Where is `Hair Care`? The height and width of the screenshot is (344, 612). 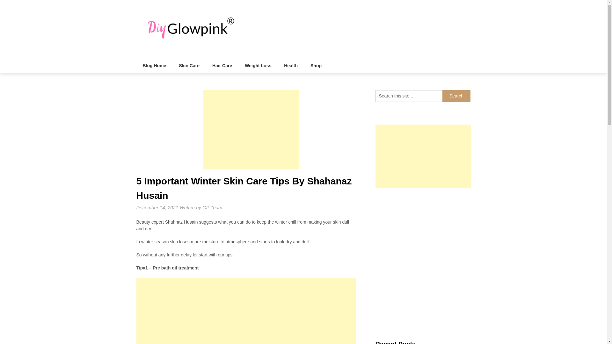 Hair Care is located at coordinates (222, 66).